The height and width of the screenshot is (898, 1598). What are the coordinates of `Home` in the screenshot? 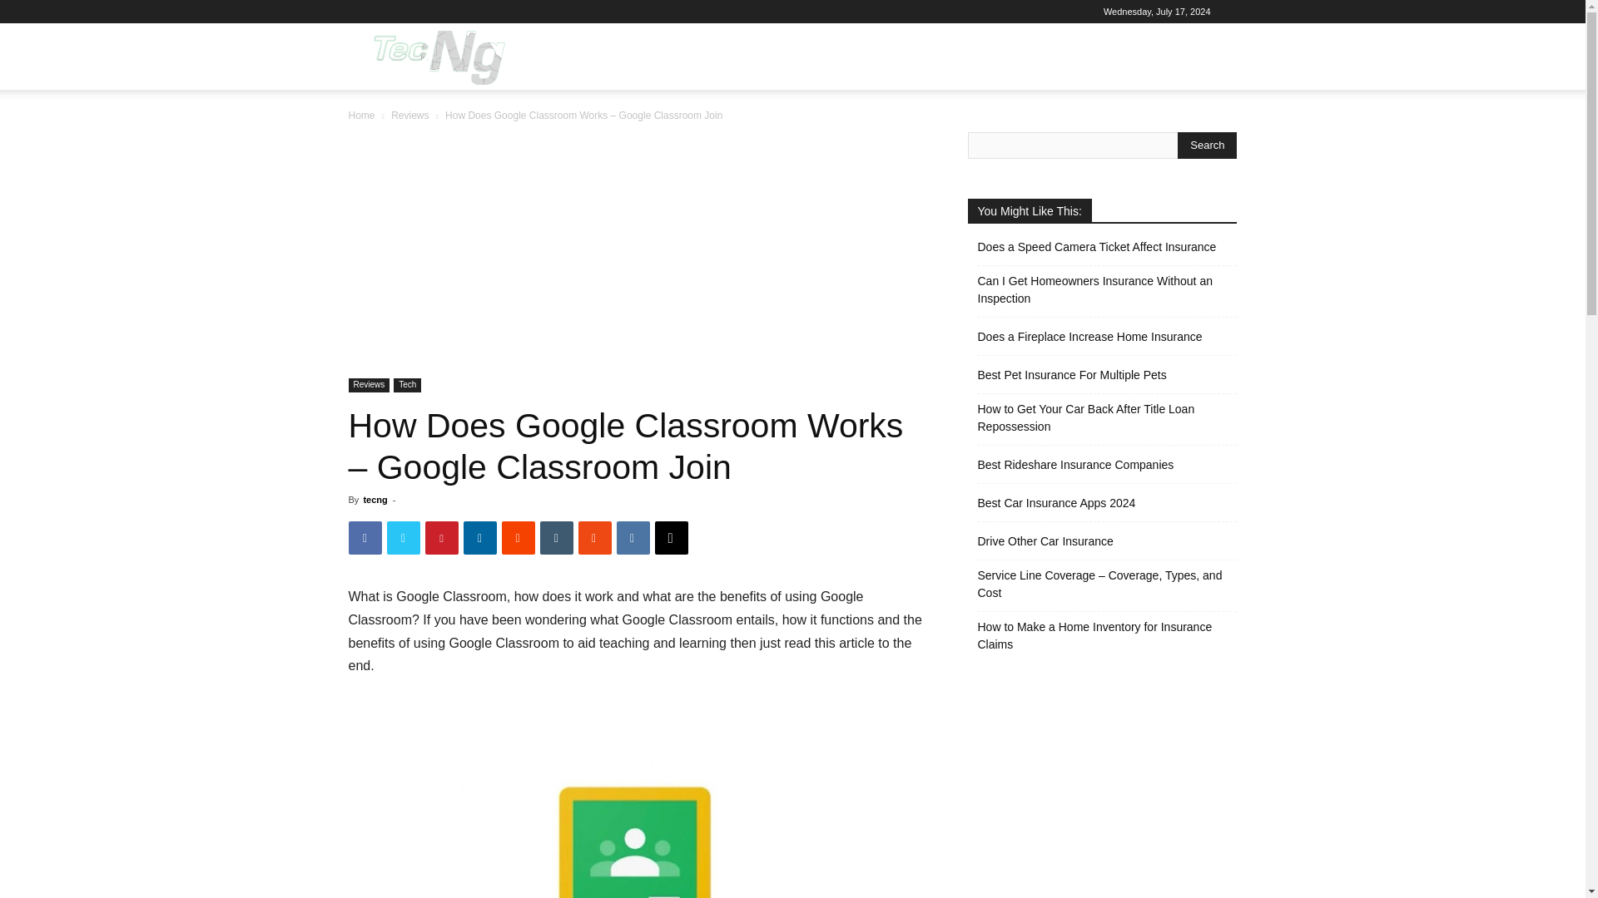 It's located at (361, 115).